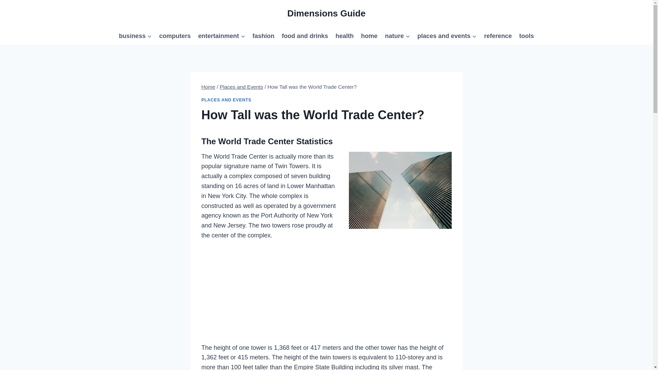 This screenshot has width=658, height=370. Describe the element at coordinates (305, 36) in the screenshot. I see `food and drinks` at that location.